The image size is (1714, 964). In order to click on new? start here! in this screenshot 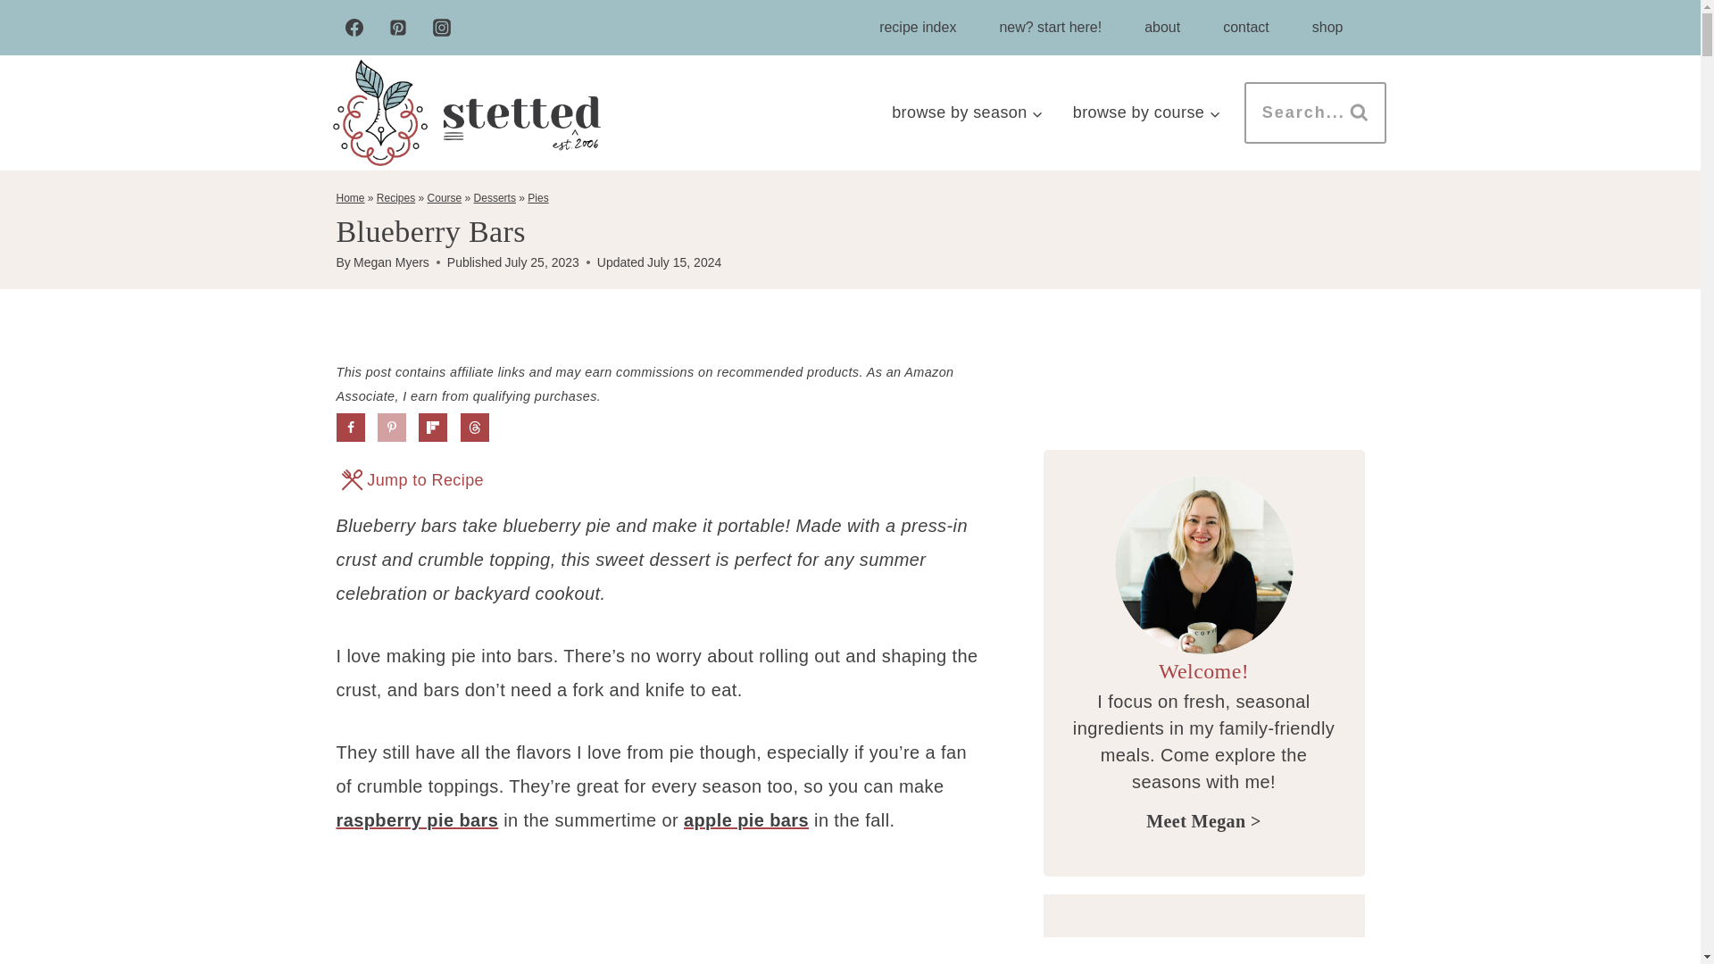, I will do `click(1050, 27)`.